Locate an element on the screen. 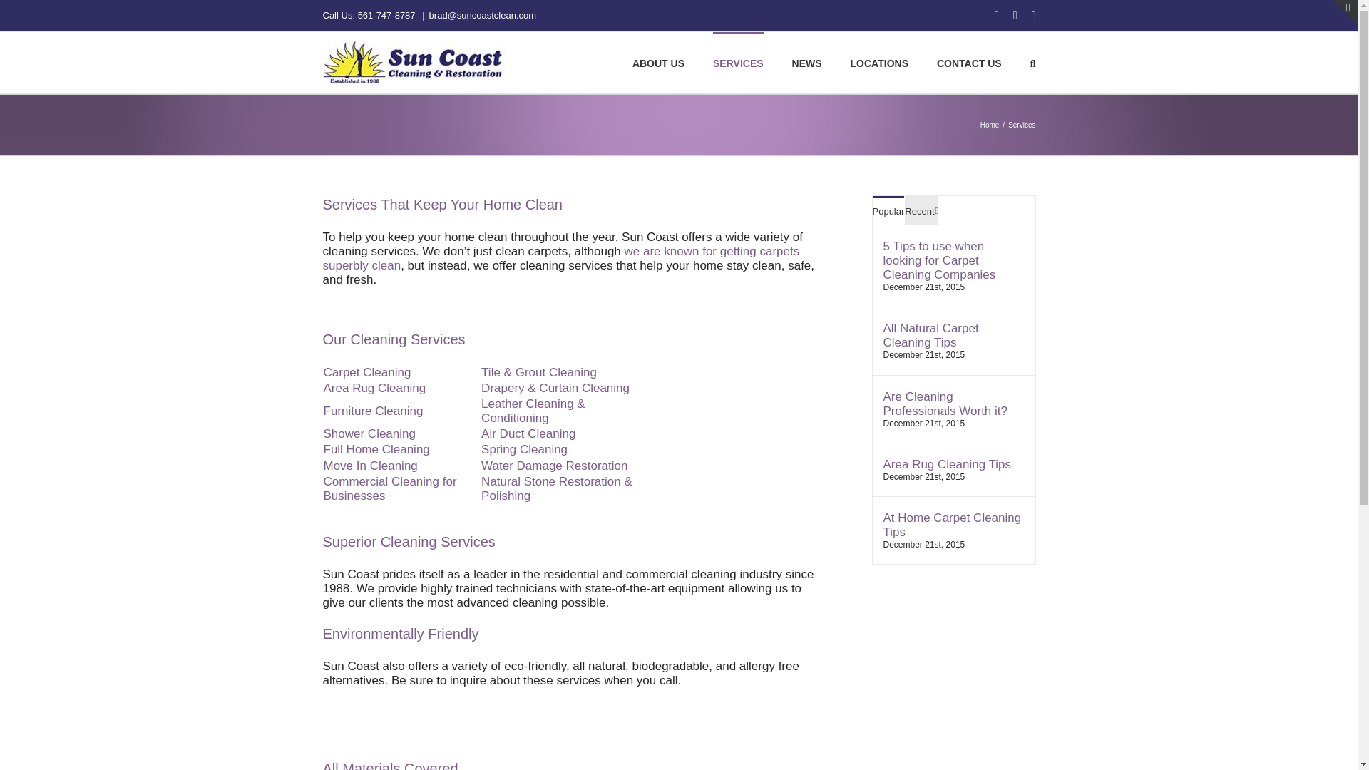 This screenshot has height=770, width=1369. CONTACT US is located at coordinates (969, 63).